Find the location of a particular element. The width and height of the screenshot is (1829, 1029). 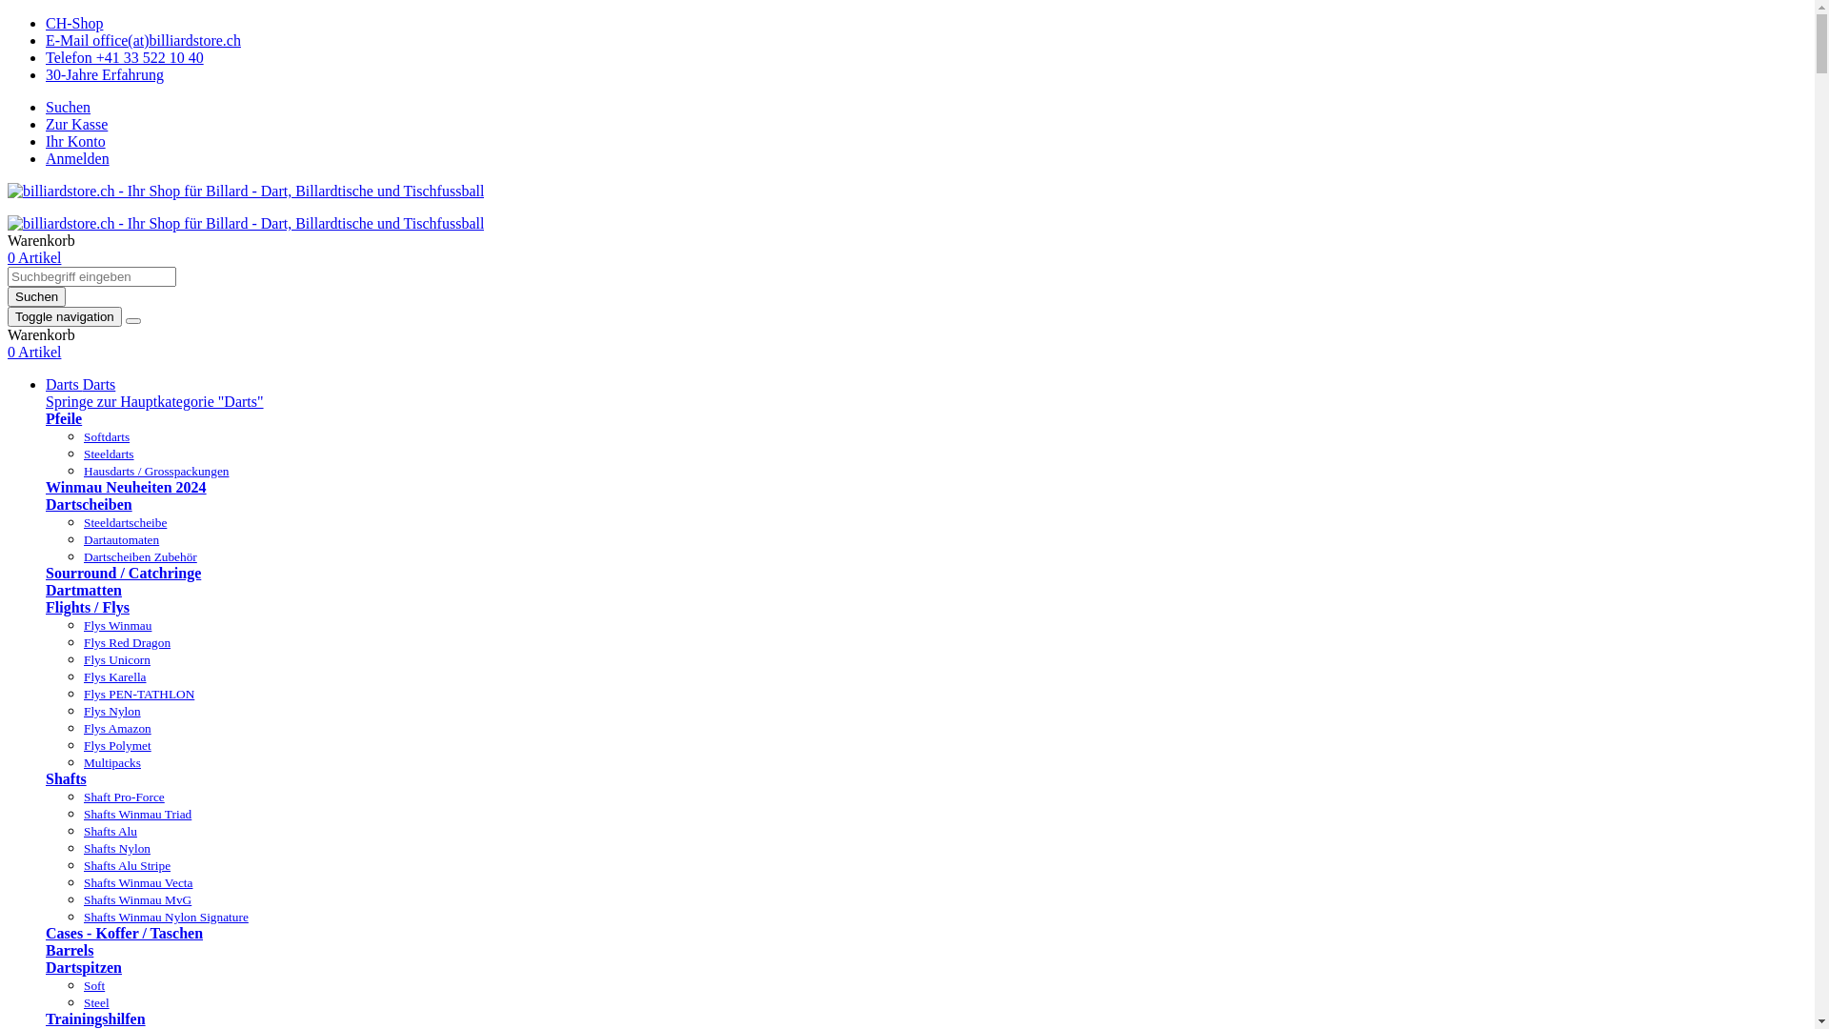

Toggle navigation is located at coordinates (65, 316).